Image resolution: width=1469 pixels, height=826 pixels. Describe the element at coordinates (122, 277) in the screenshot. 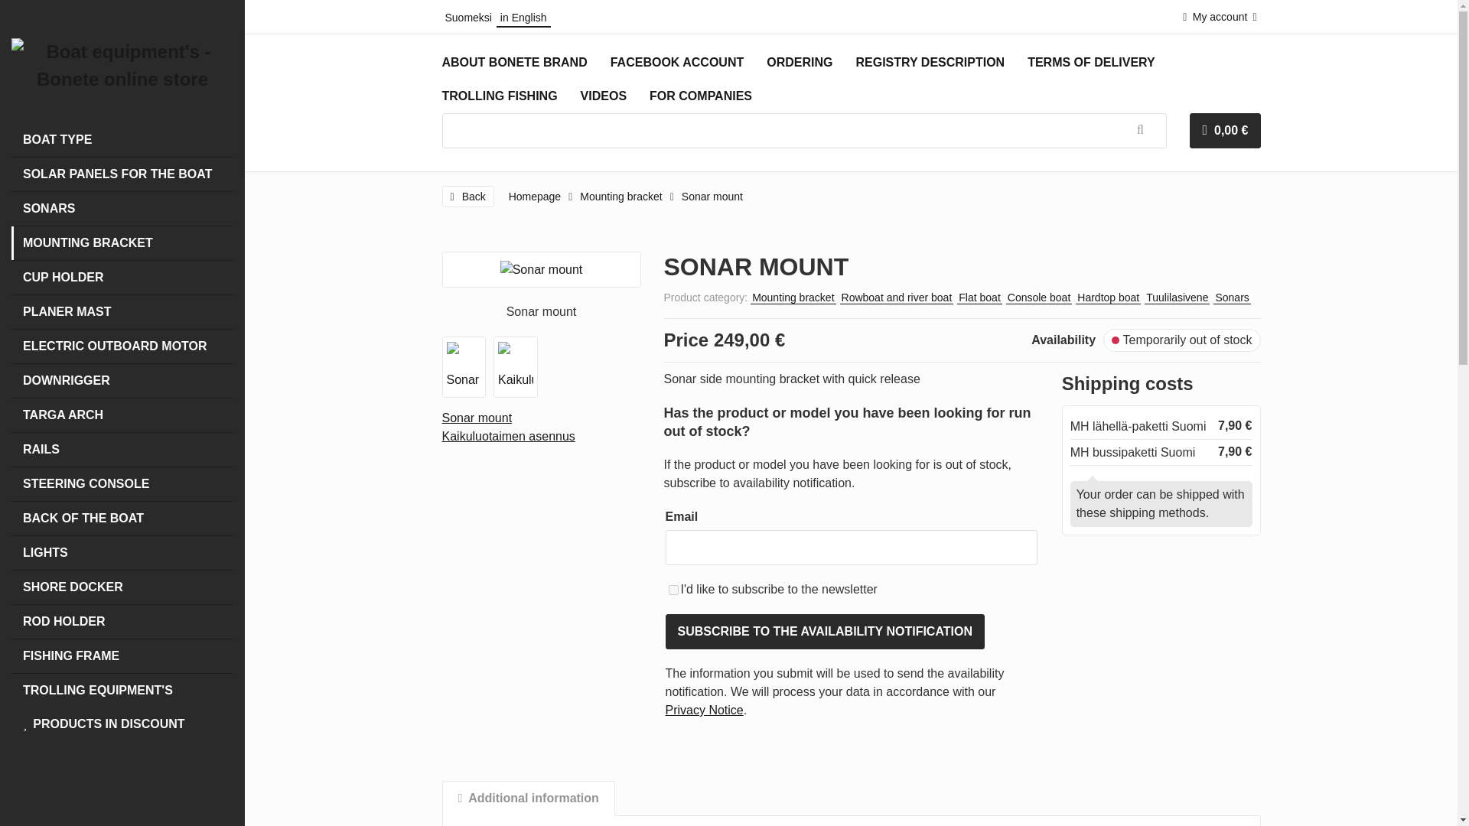

I see `CUP HOLDER` at that location.